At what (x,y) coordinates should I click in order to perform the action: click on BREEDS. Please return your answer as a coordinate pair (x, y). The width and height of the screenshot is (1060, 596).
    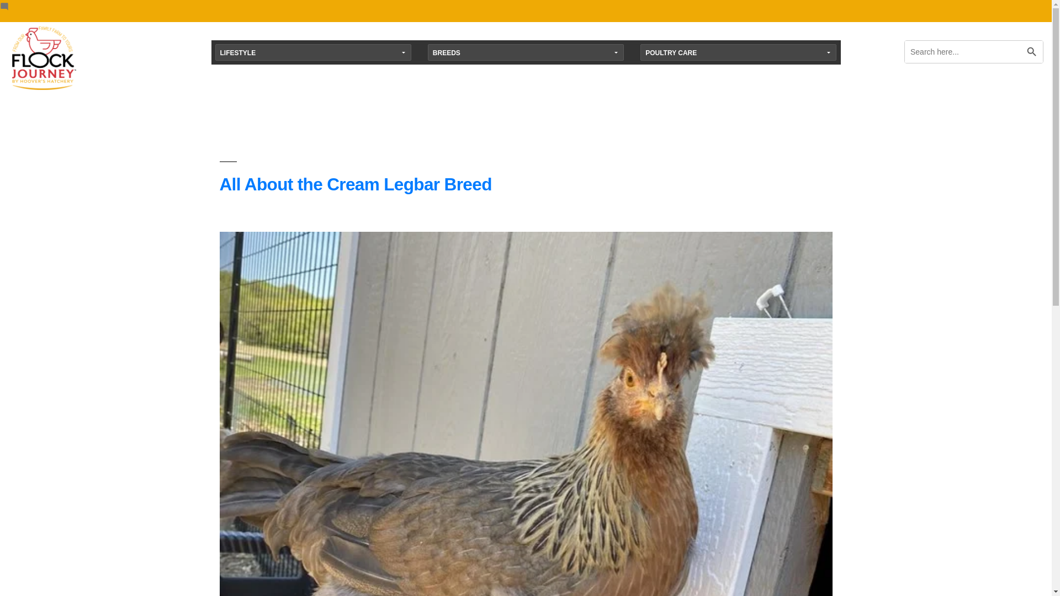
    Looking at the image, I should click on (526, 52).